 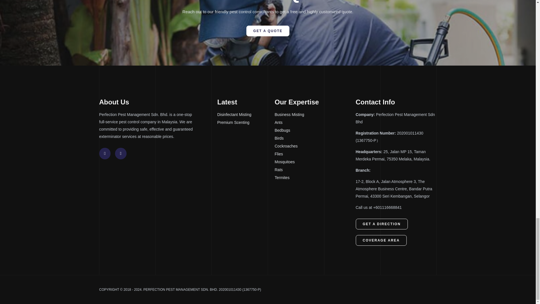 What do you see at coordinates (268, 31) in the screenshot?
I see `GET A QUOTE` at bounding box center [268, 31].